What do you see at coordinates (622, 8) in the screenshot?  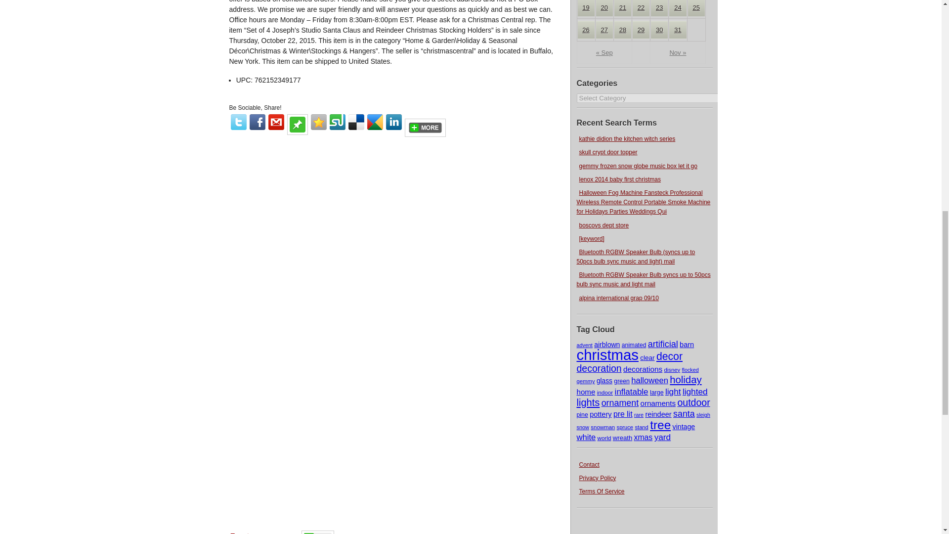 I see `21` at bounding box center [622, 8].